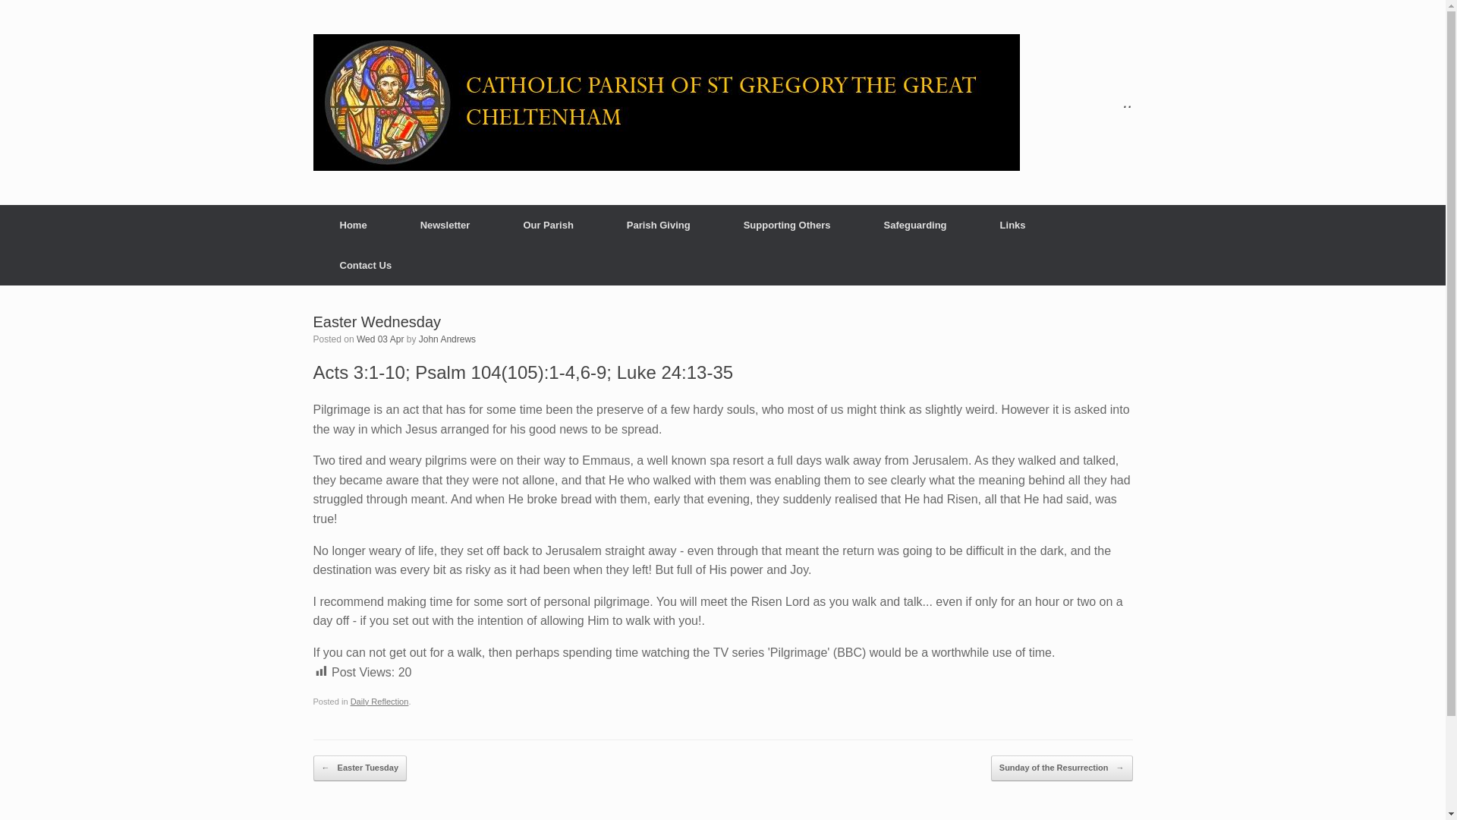  Describe the element at coordinates (445, 225) in the screenshot. I see `Newsletter` at that location.